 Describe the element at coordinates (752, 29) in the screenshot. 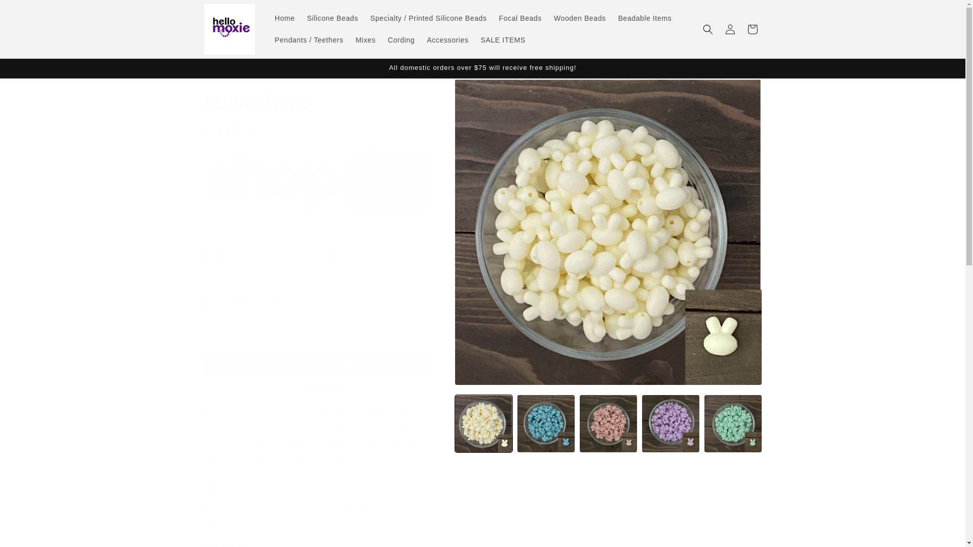

I see `Cart` at that location.